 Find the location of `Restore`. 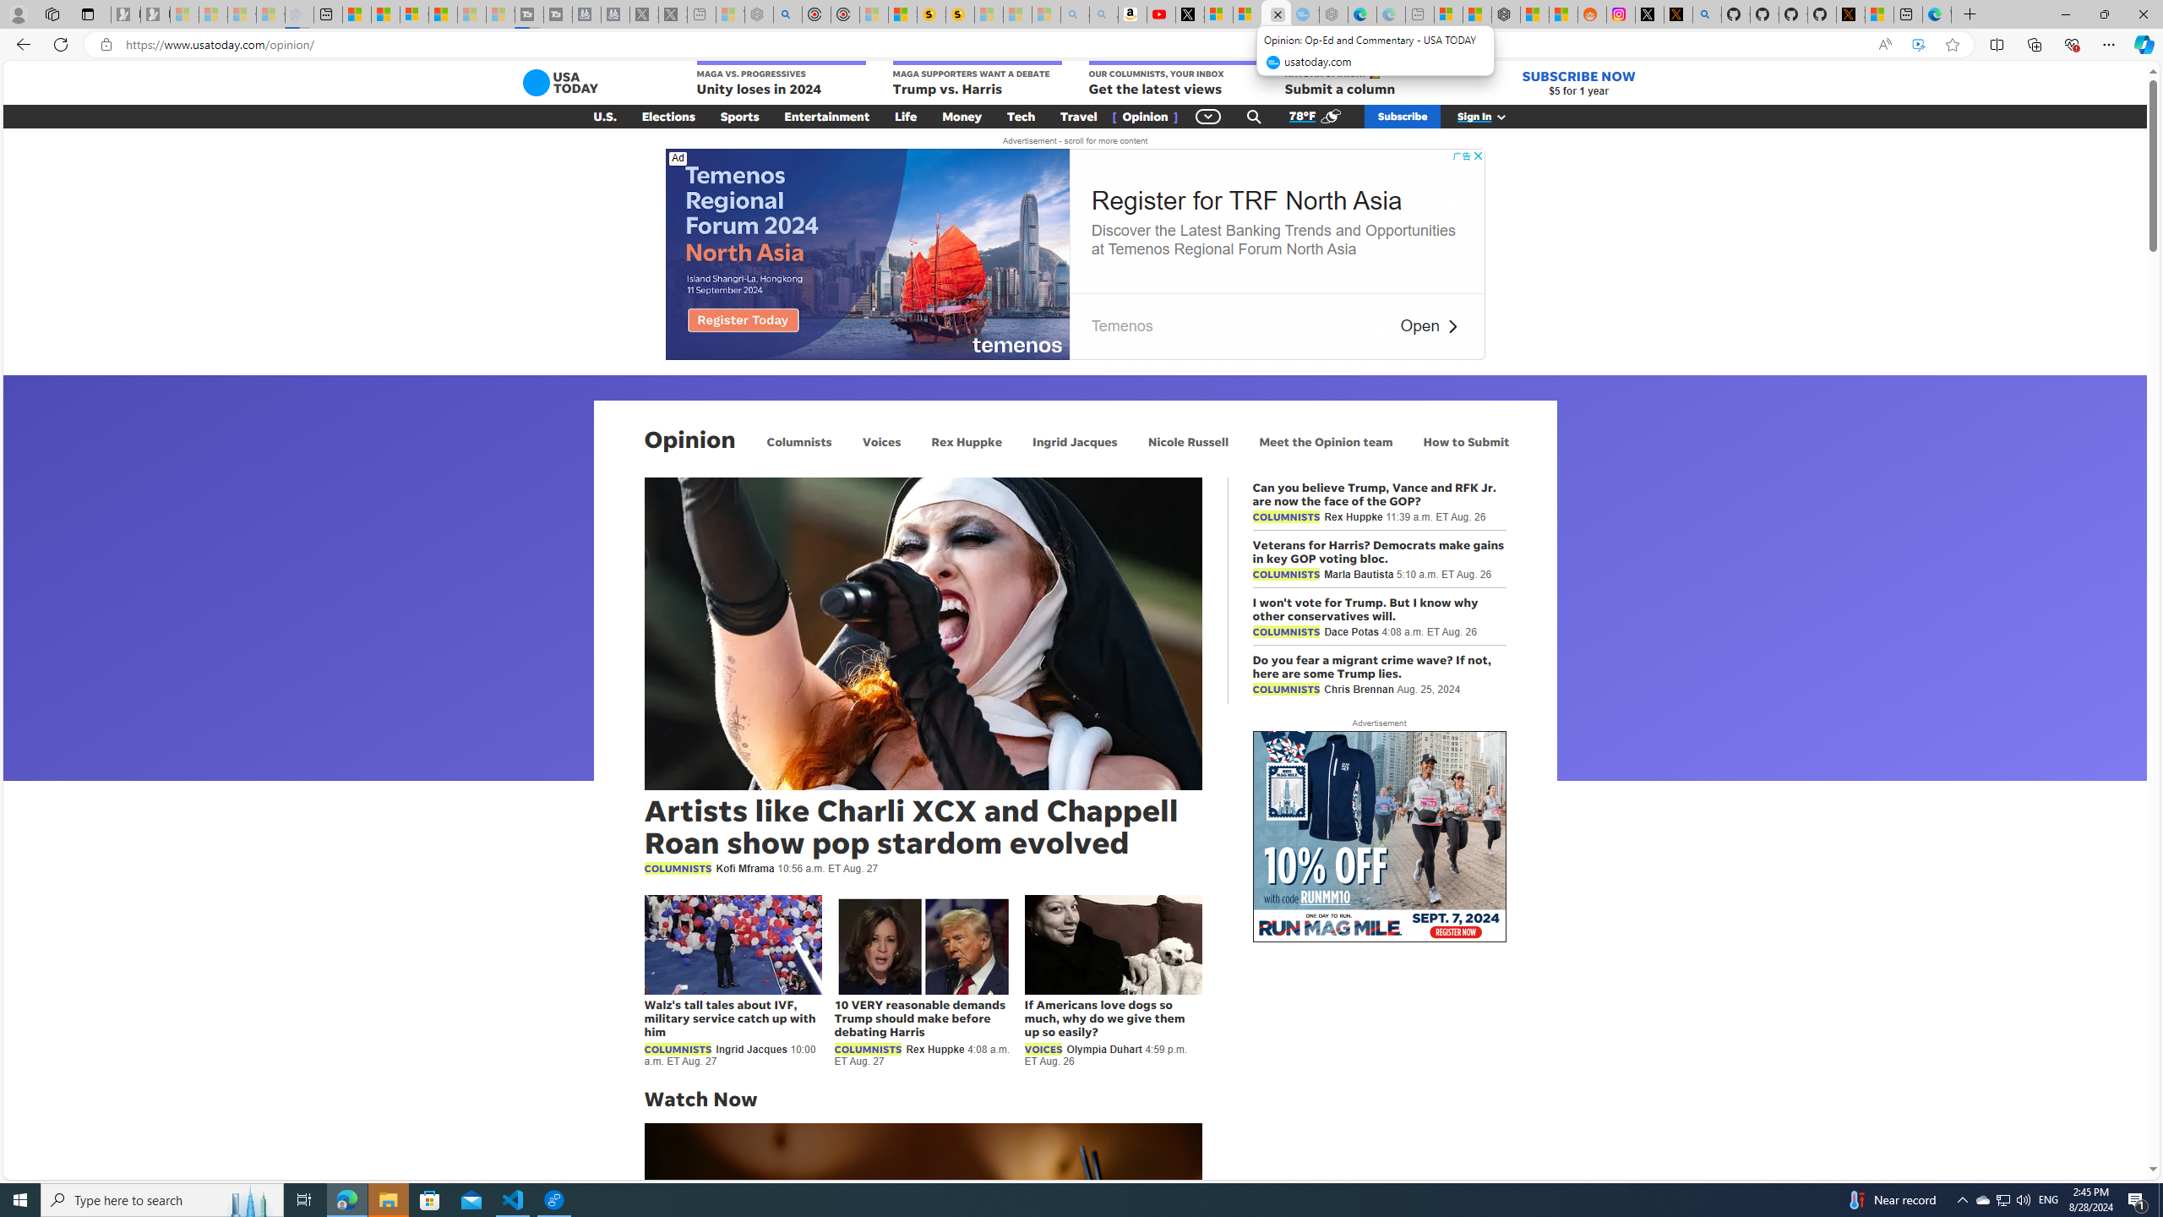

Restore is located at coordinates (2104, 14).